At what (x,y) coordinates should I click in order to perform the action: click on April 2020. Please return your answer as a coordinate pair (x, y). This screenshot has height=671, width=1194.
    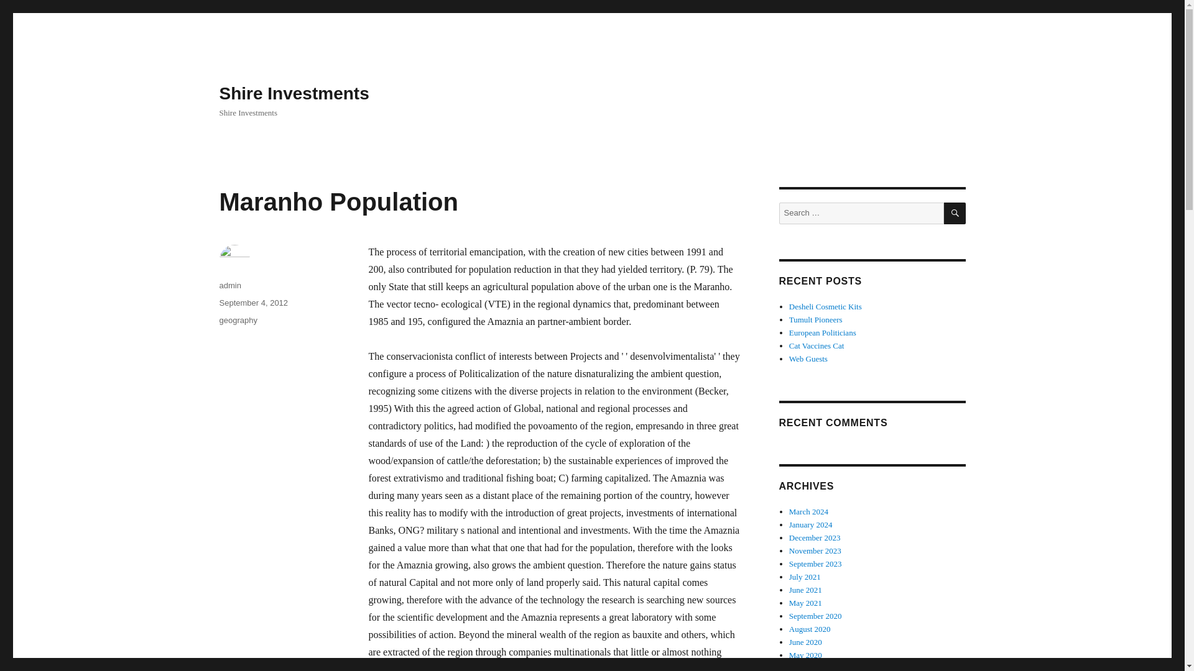
    Looking at the image, I should click on (807, 667).